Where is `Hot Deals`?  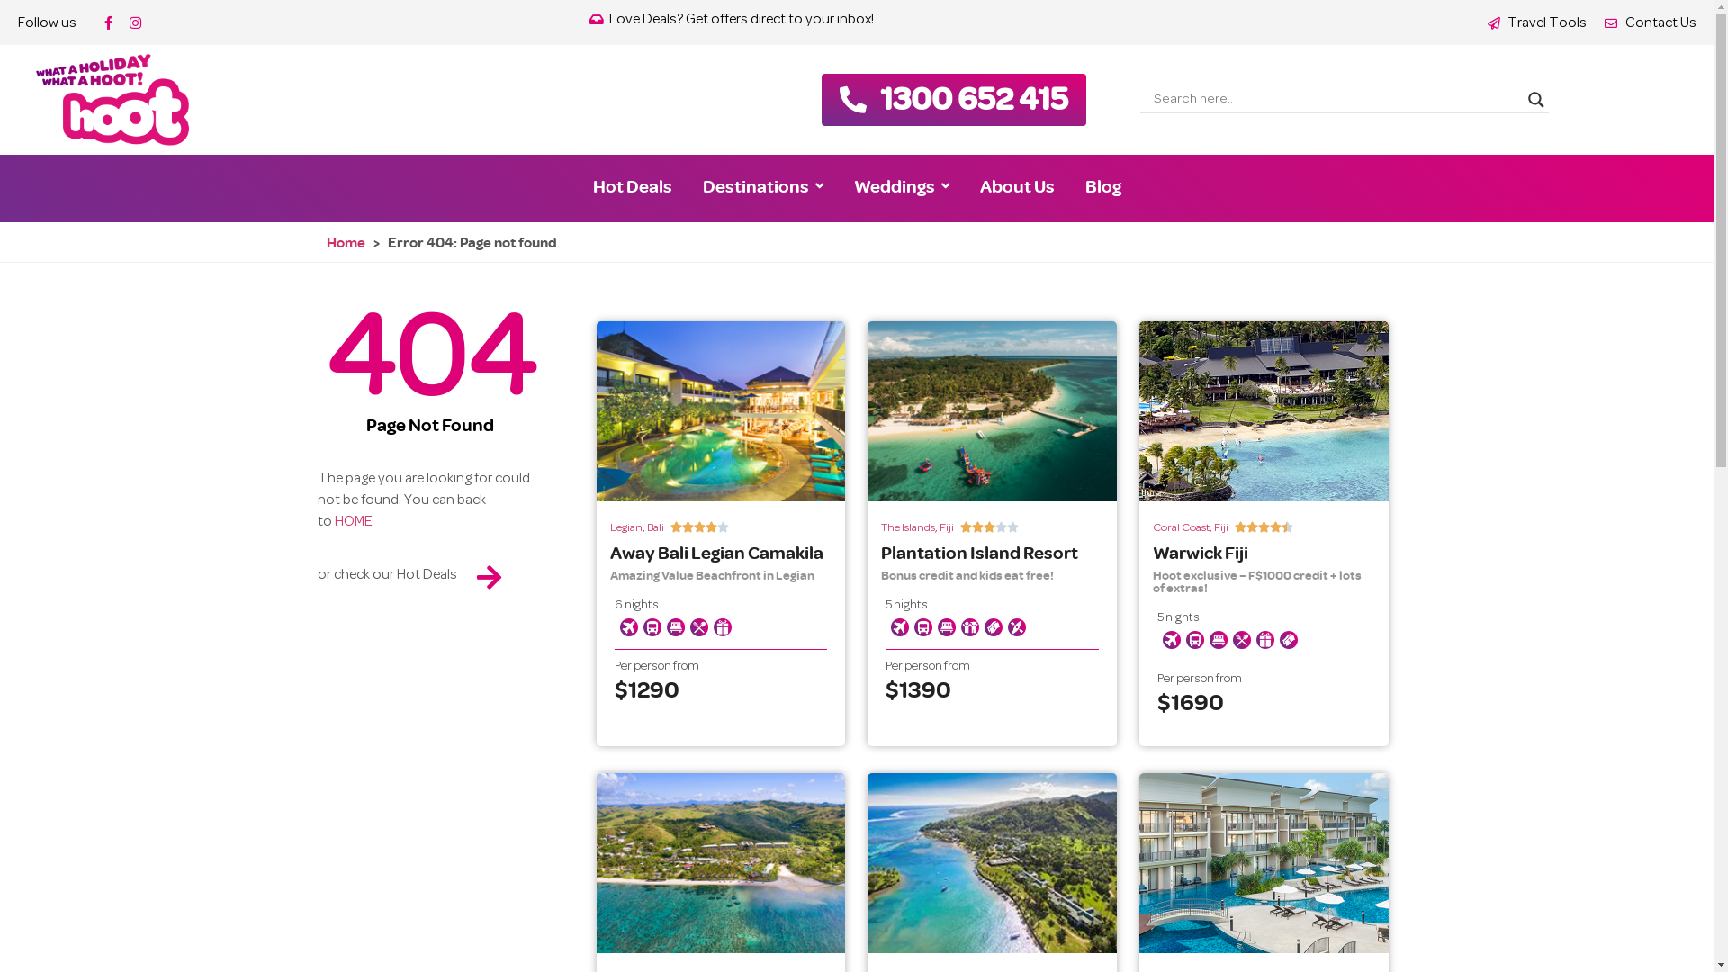 Hot Deals is located at coordinates (633, 186).